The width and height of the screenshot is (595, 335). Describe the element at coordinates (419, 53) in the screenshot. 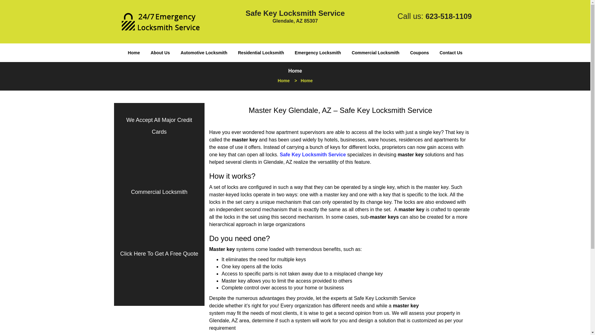

I see `Coupons` at that location.